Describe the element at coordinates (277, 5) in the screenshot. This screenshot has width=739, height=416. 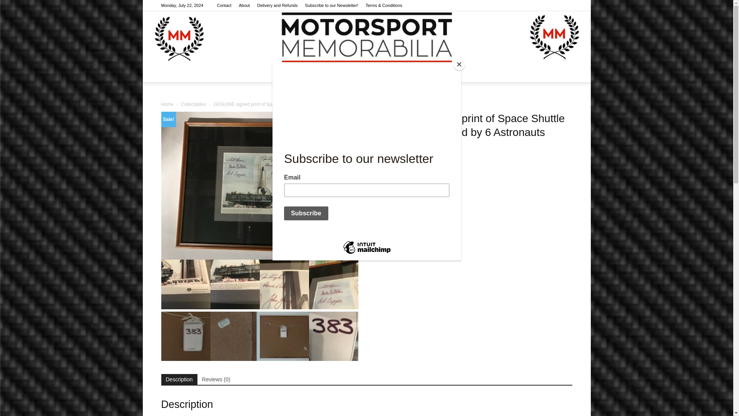
I see `Delivery and Refunds` at that location.